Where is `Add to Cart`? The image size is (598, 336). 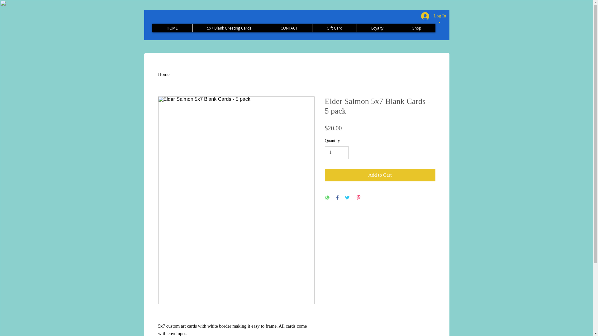 Add to Cart is located at coordinates (380, 175).